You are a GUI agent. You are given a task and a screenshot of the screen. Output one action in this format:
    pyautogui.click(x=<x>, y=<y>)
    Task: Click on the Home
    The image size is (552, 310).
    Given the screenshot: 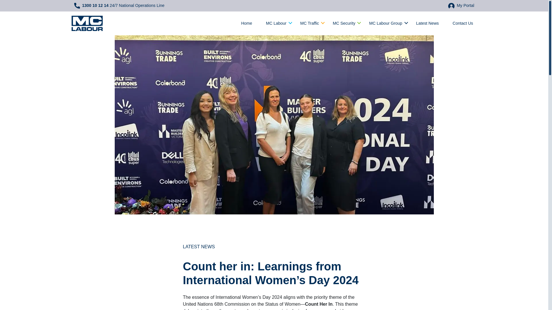 What is the action you would take?
    pyautogui.click(x=246, y=23)
    